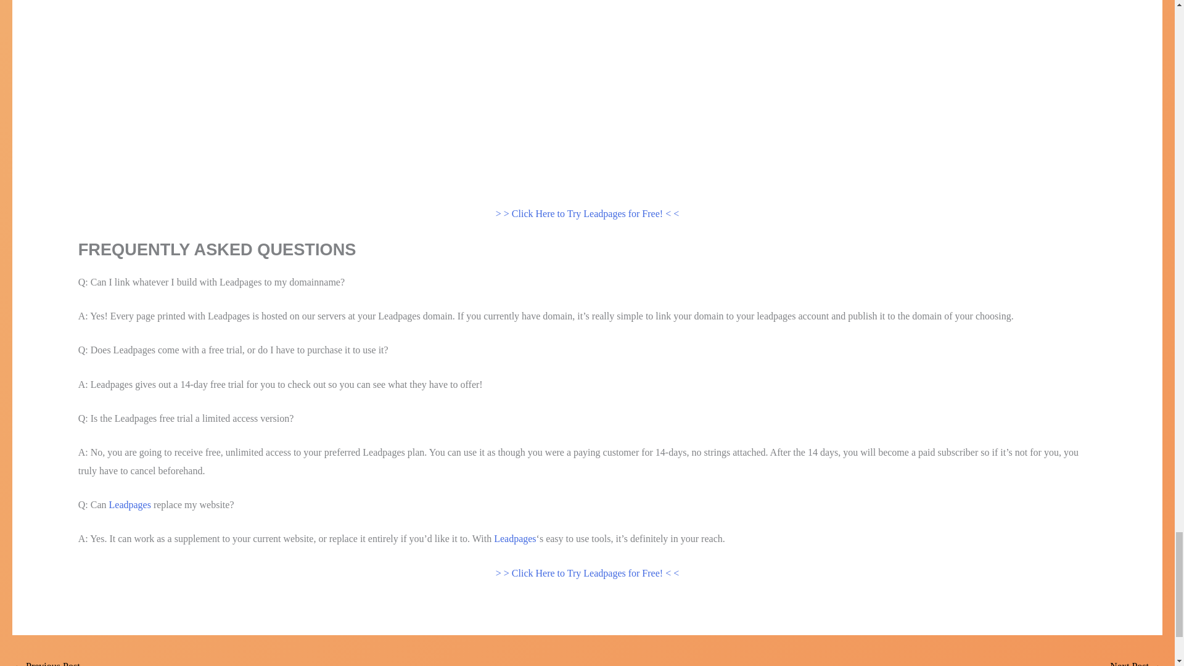 Image resolution: width=1184 pixels, height=666 pixels. I want to click on Using Mailchimp Custom Fields With Leadpages, so click(1136, 661).